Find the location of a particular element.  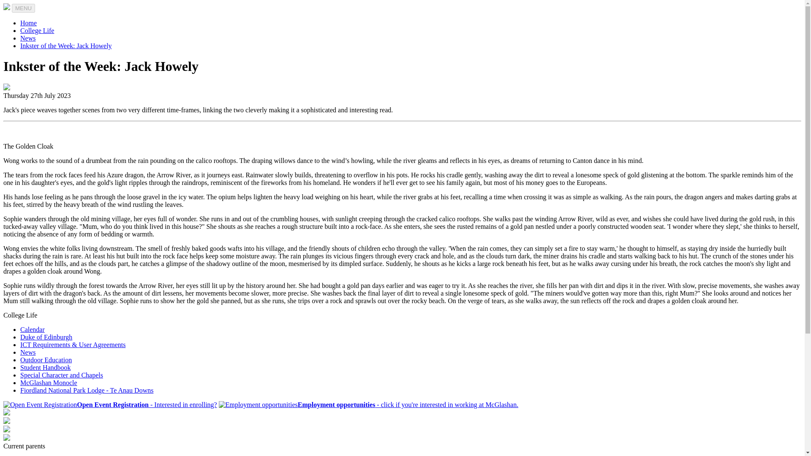

Fiordland National Park Lodge - Te Anau Downs is located at coordinates (87, 390).